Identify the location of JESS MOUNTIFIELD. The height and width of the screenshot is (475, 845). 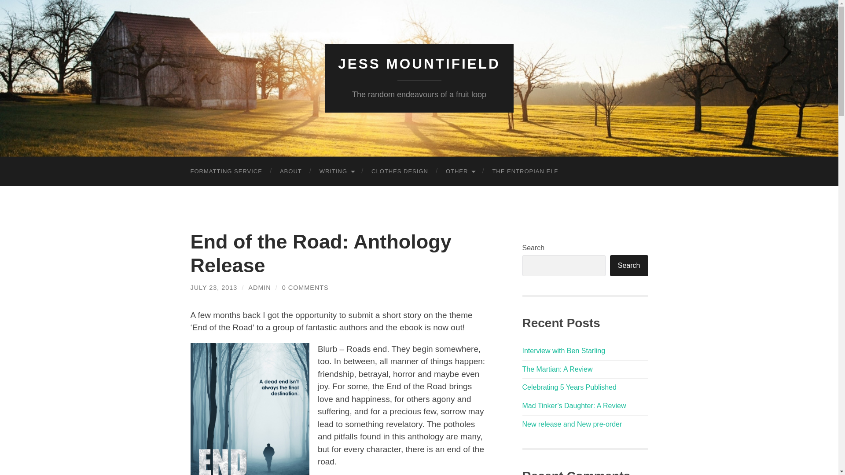
(419, 64).